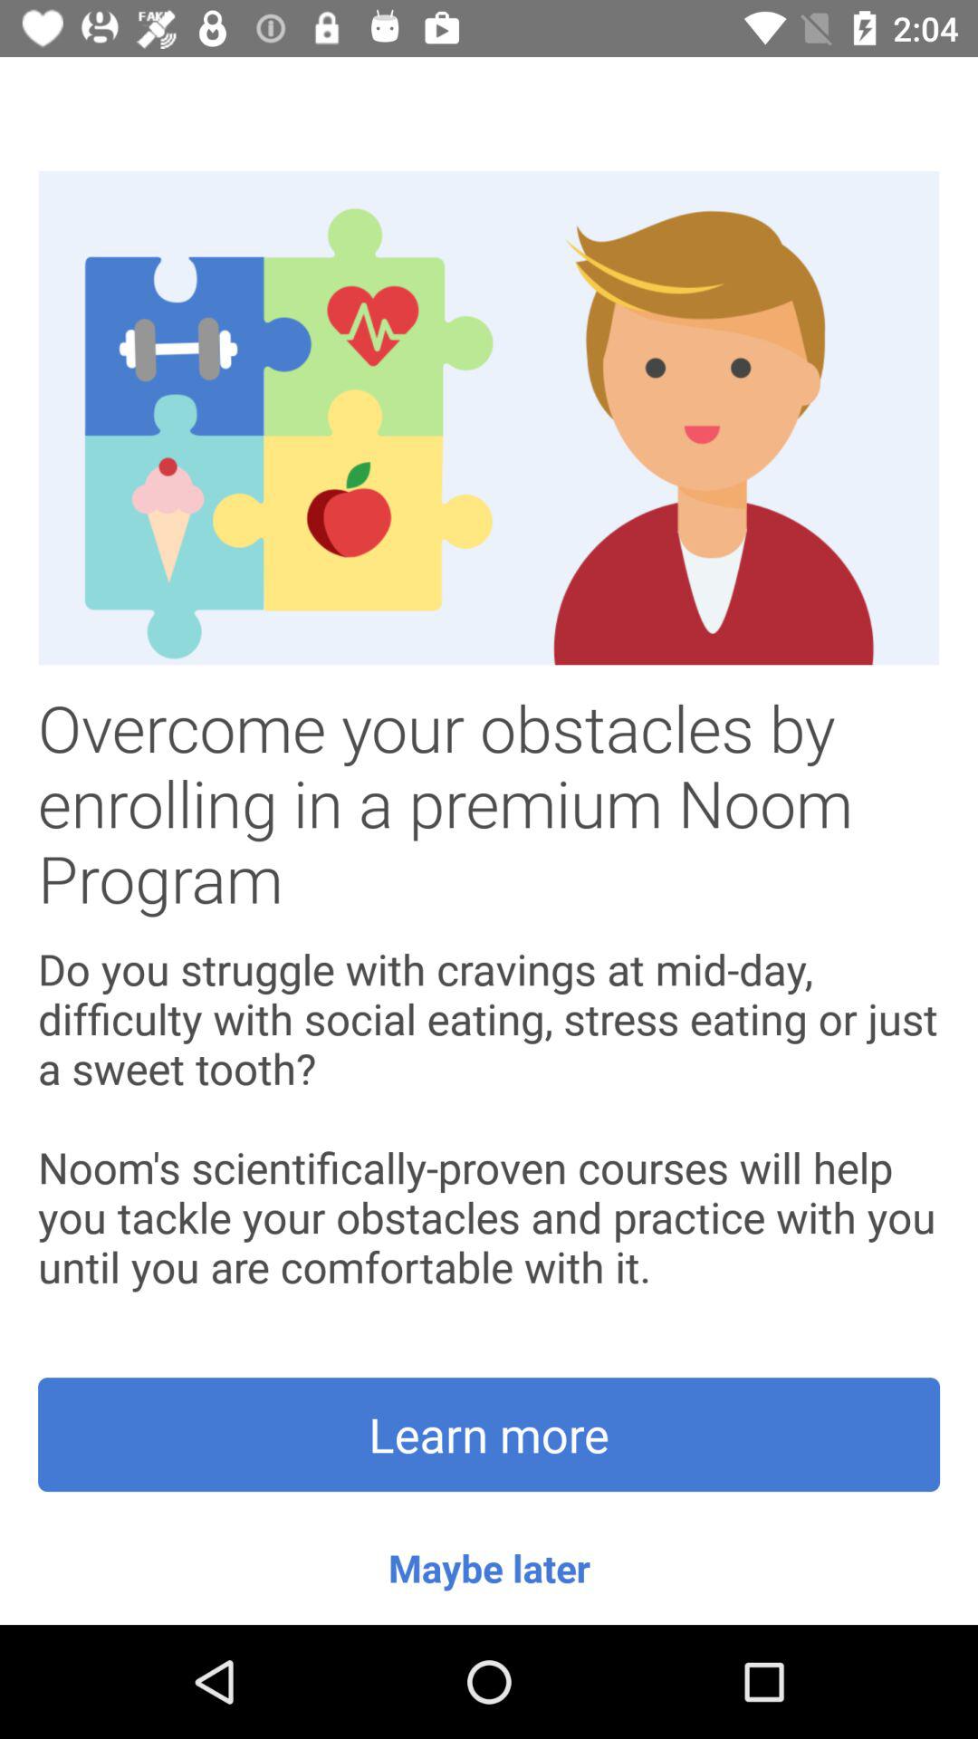 Image resolution: width=978 pixels, height=1739 pixels. I want to click on turn off maybe later icon, so click(489, 1567).